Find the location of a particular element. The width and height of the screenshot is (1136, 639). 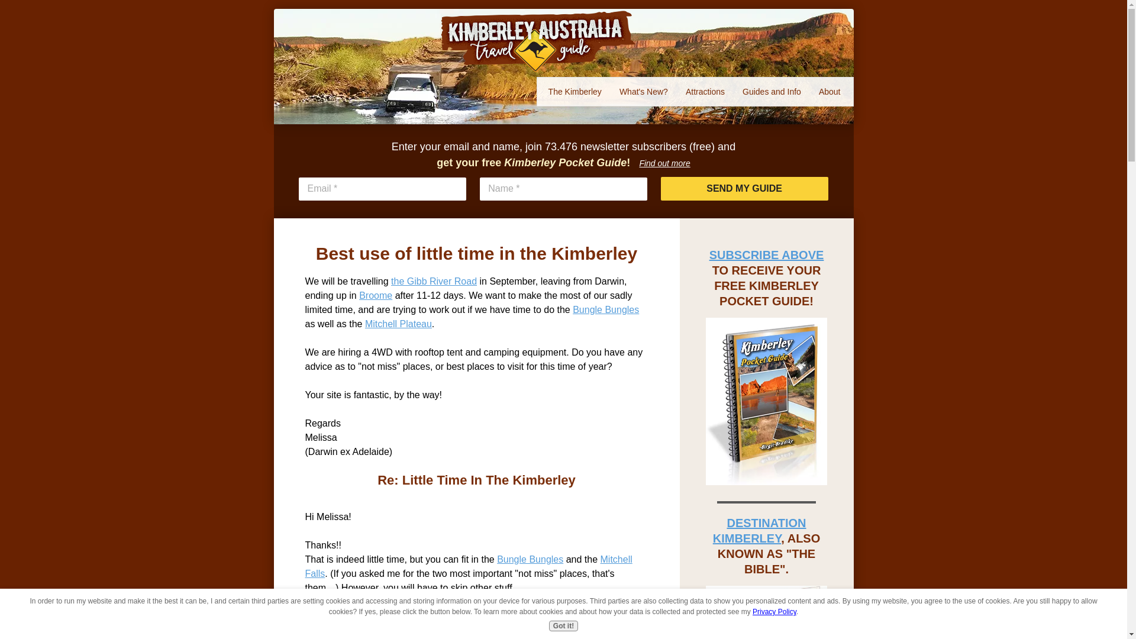

Mitchell Plateau is located at coordinates (398, 324).